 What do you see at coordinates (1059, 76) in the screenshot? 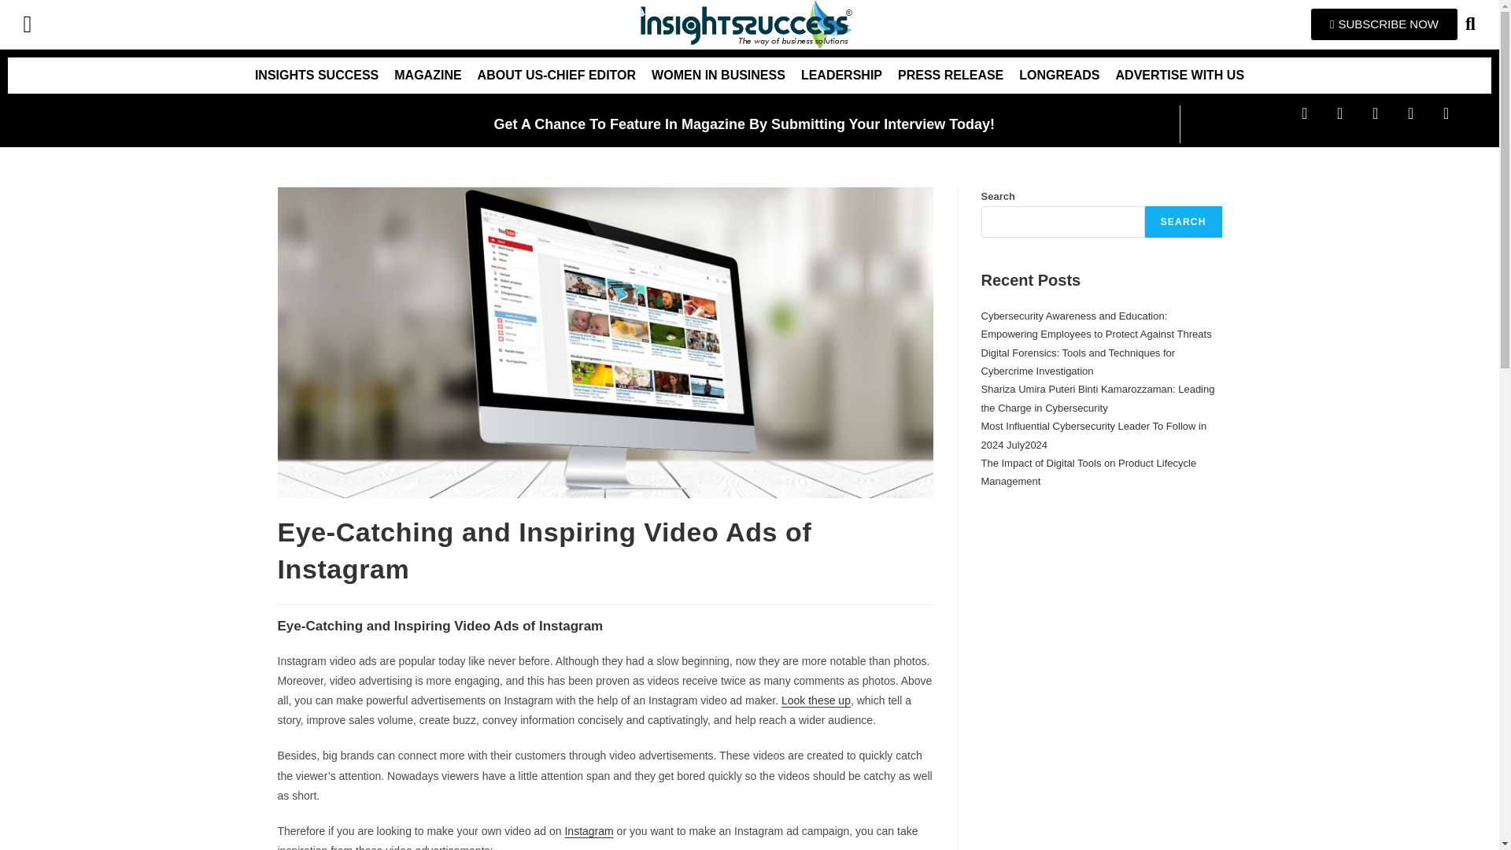
I see `LONGREADS` at bounding box center [1059, 76].